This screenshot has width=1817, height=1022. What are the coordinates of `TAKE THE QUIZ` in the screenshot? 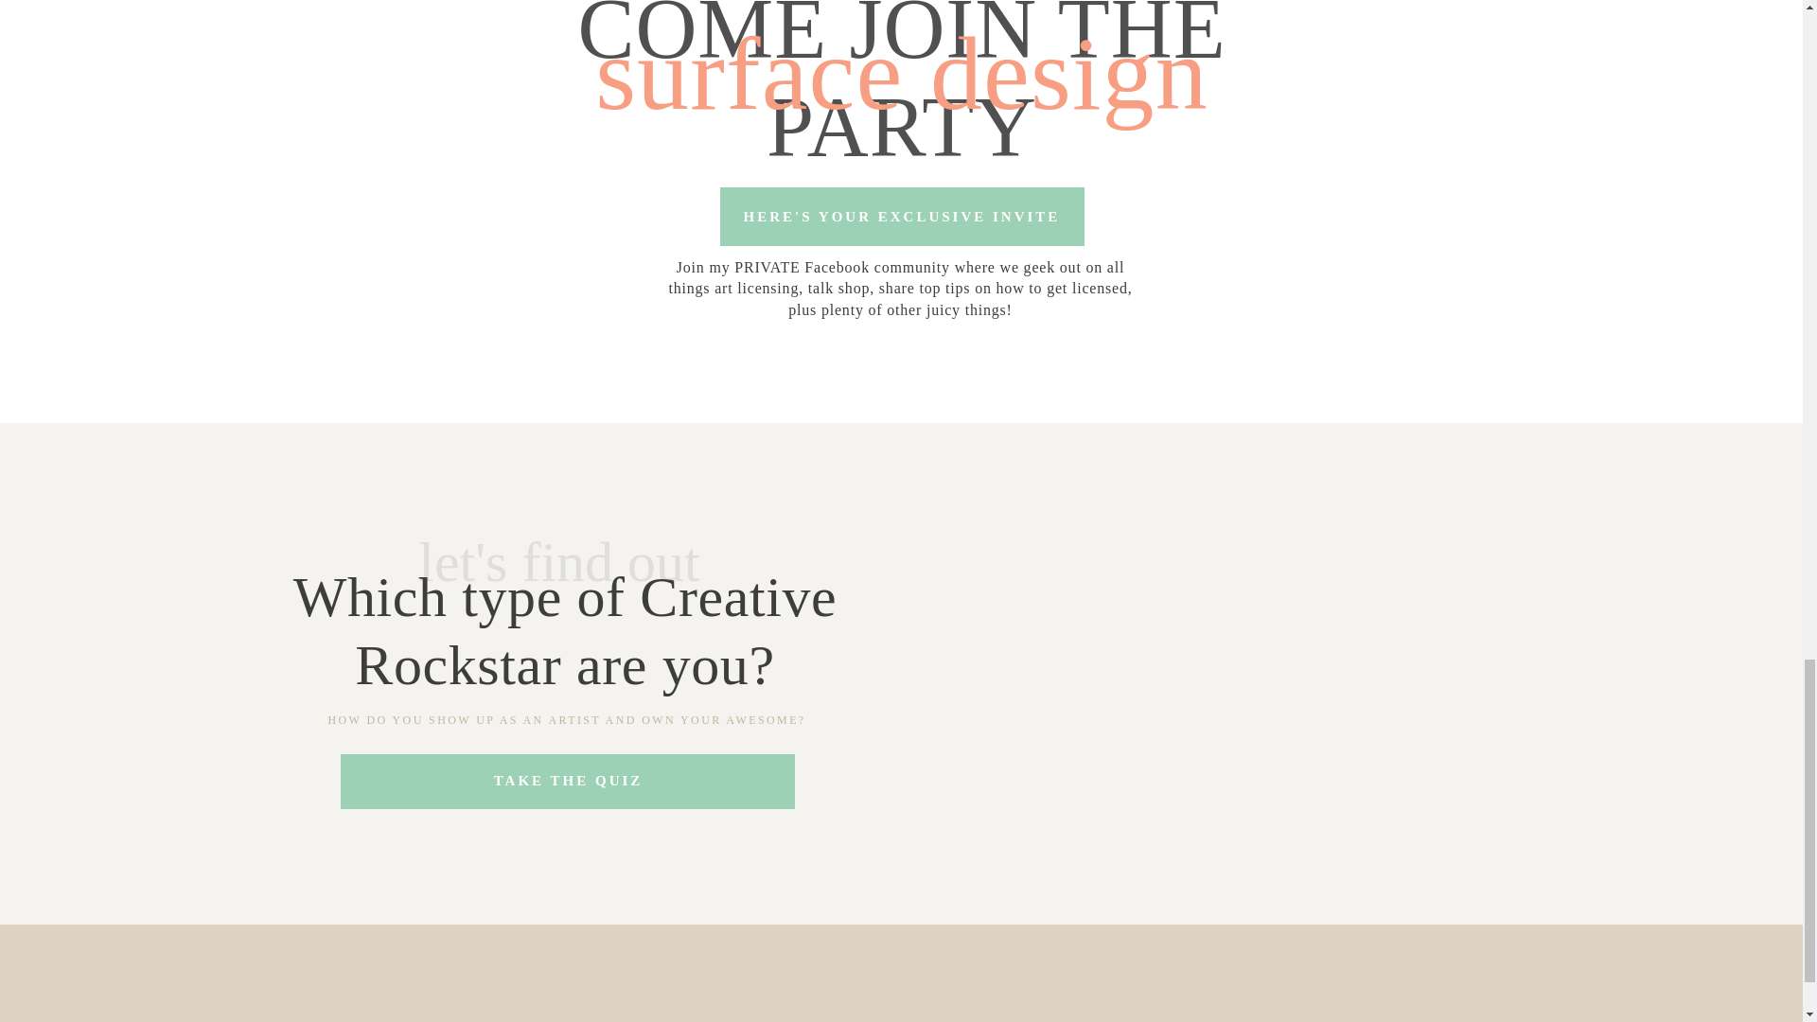 It's located at (568, 780).